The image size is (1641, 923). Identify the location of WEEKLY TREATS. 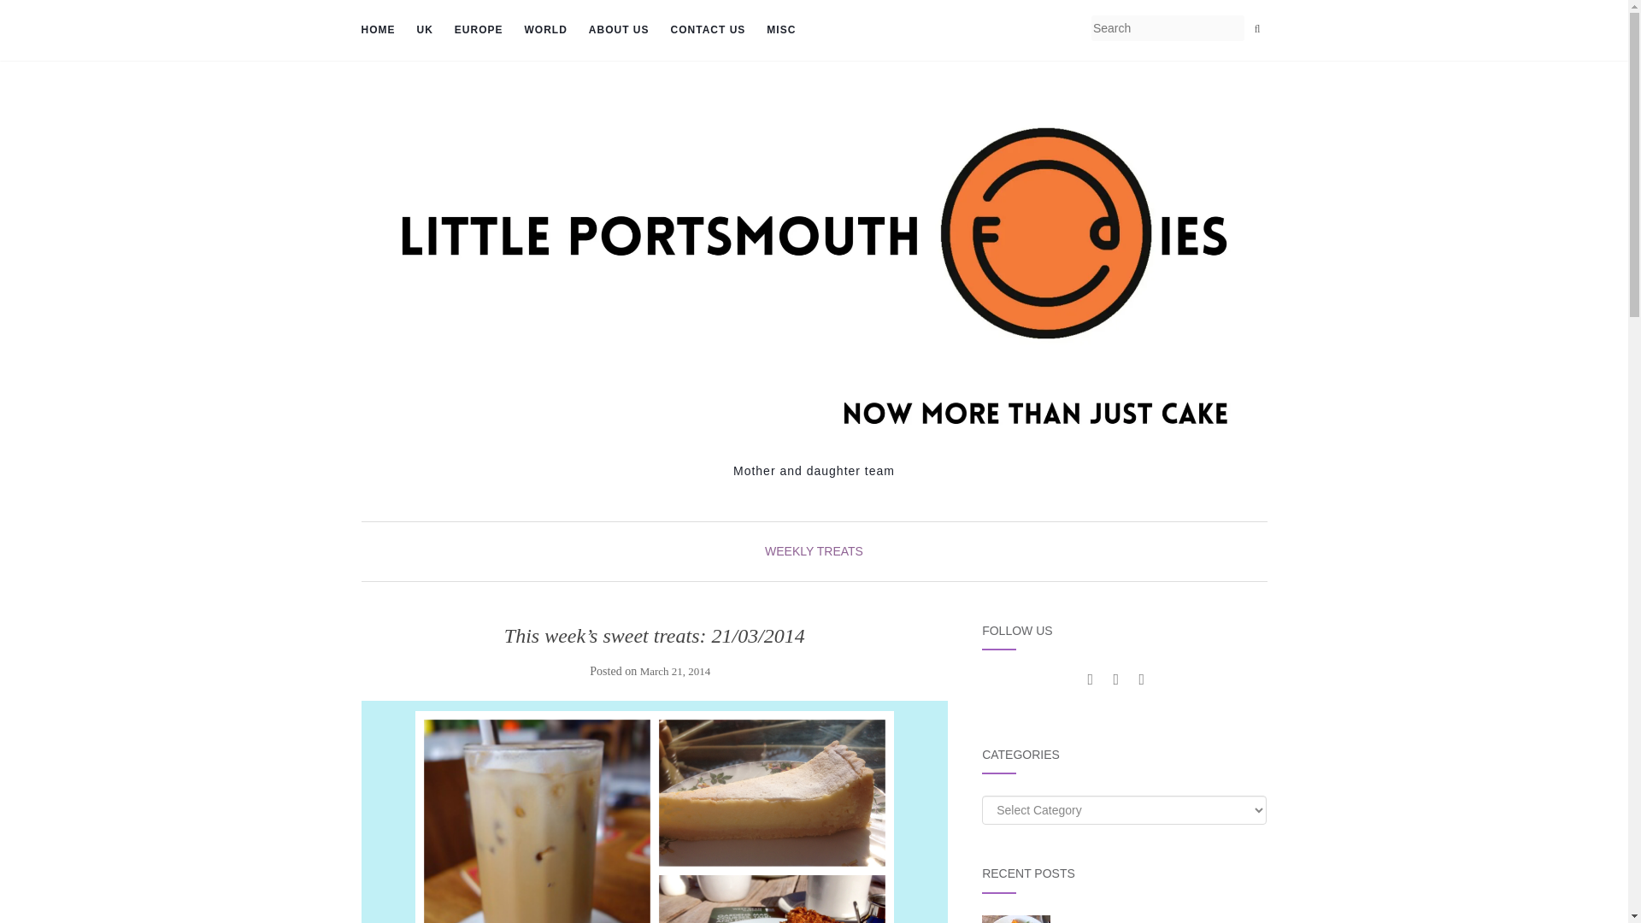
(814, 551).